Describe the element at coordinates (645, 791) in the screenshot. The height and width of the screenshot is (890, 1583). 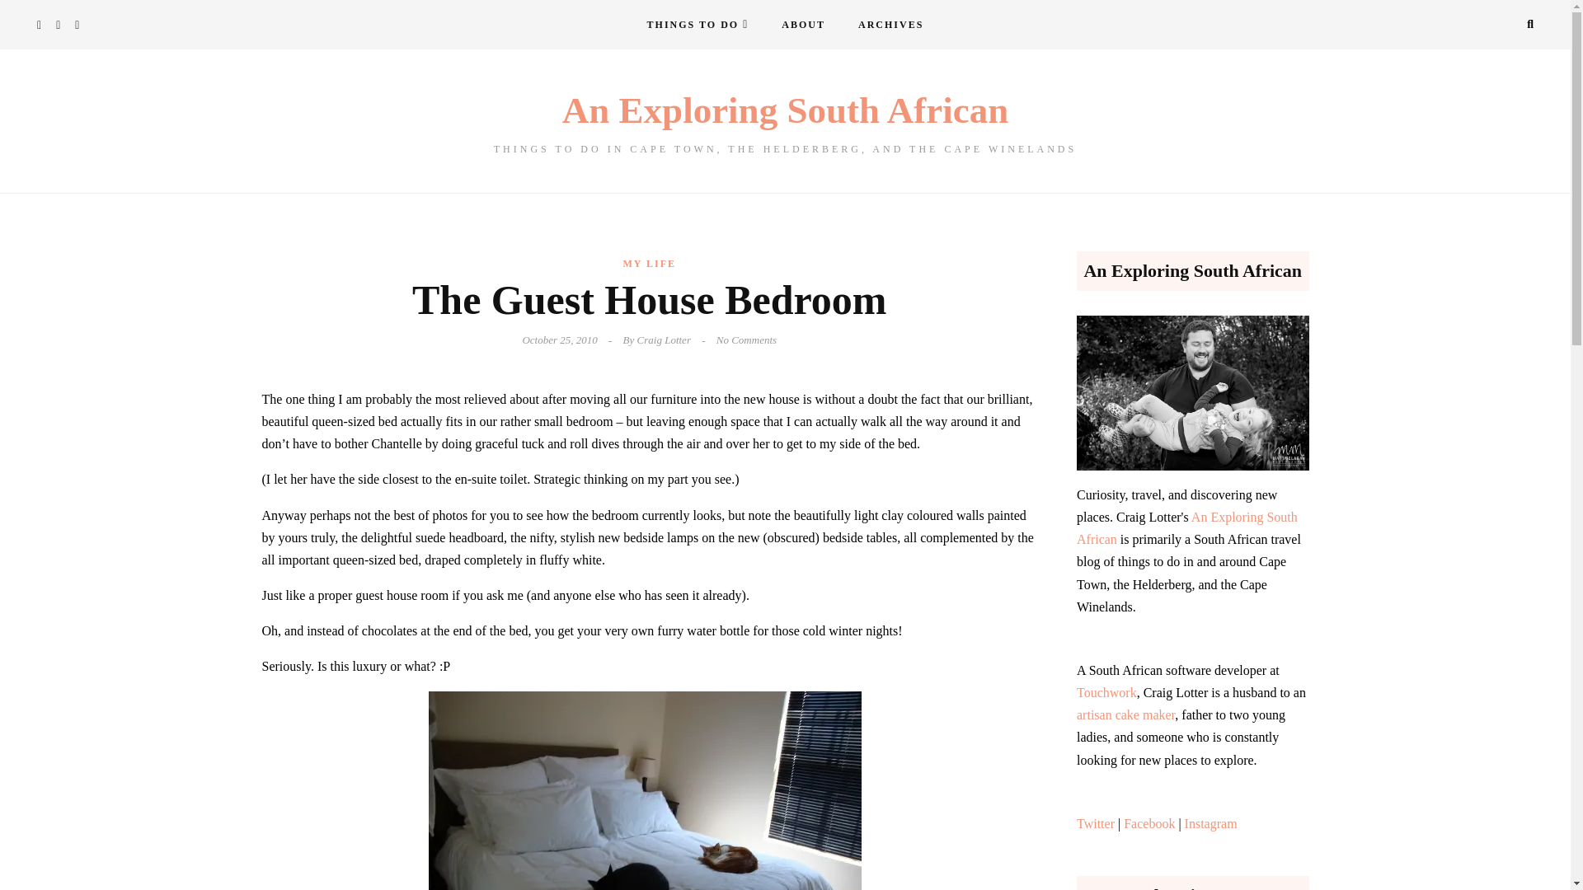
I see `the-white-guest-house-bedroom` at that location.